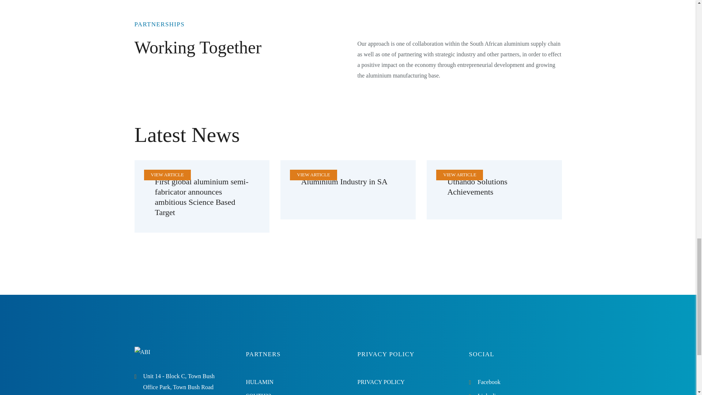  Describe the element at coordinates (260, 382) in the screenshot. I see `HULAMIN` at that location.